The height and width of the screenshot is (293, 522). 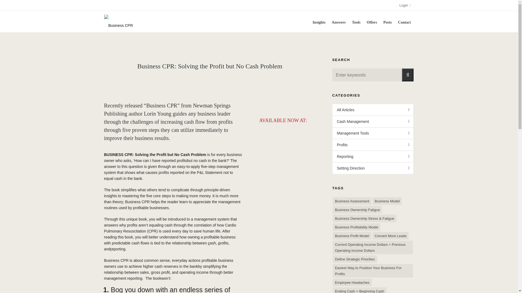 I want to click on Business Ownership Fatigue, so click(x=357, y=210).